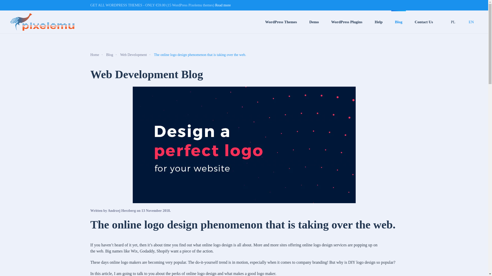  Describe the element at coordinates (347, 22) in the screenshot. I see `WordPress Plugins` at that location.